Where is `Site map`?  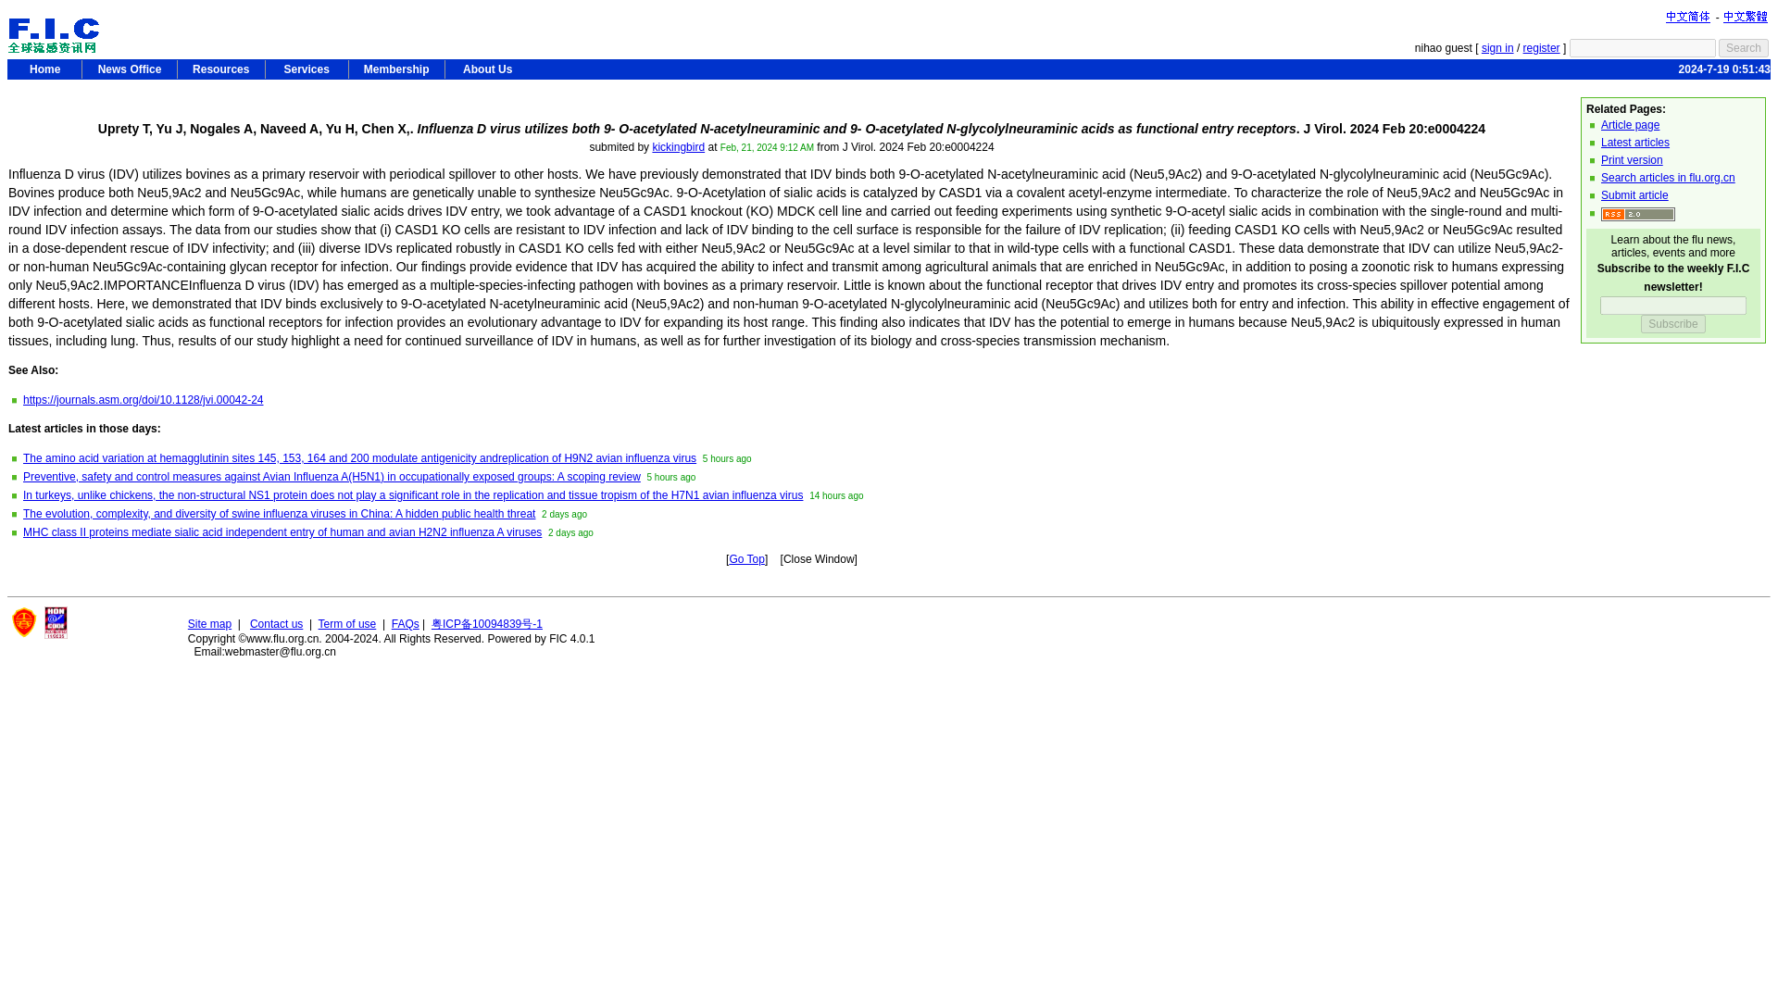
Site map is located at coordinates (209, 624).